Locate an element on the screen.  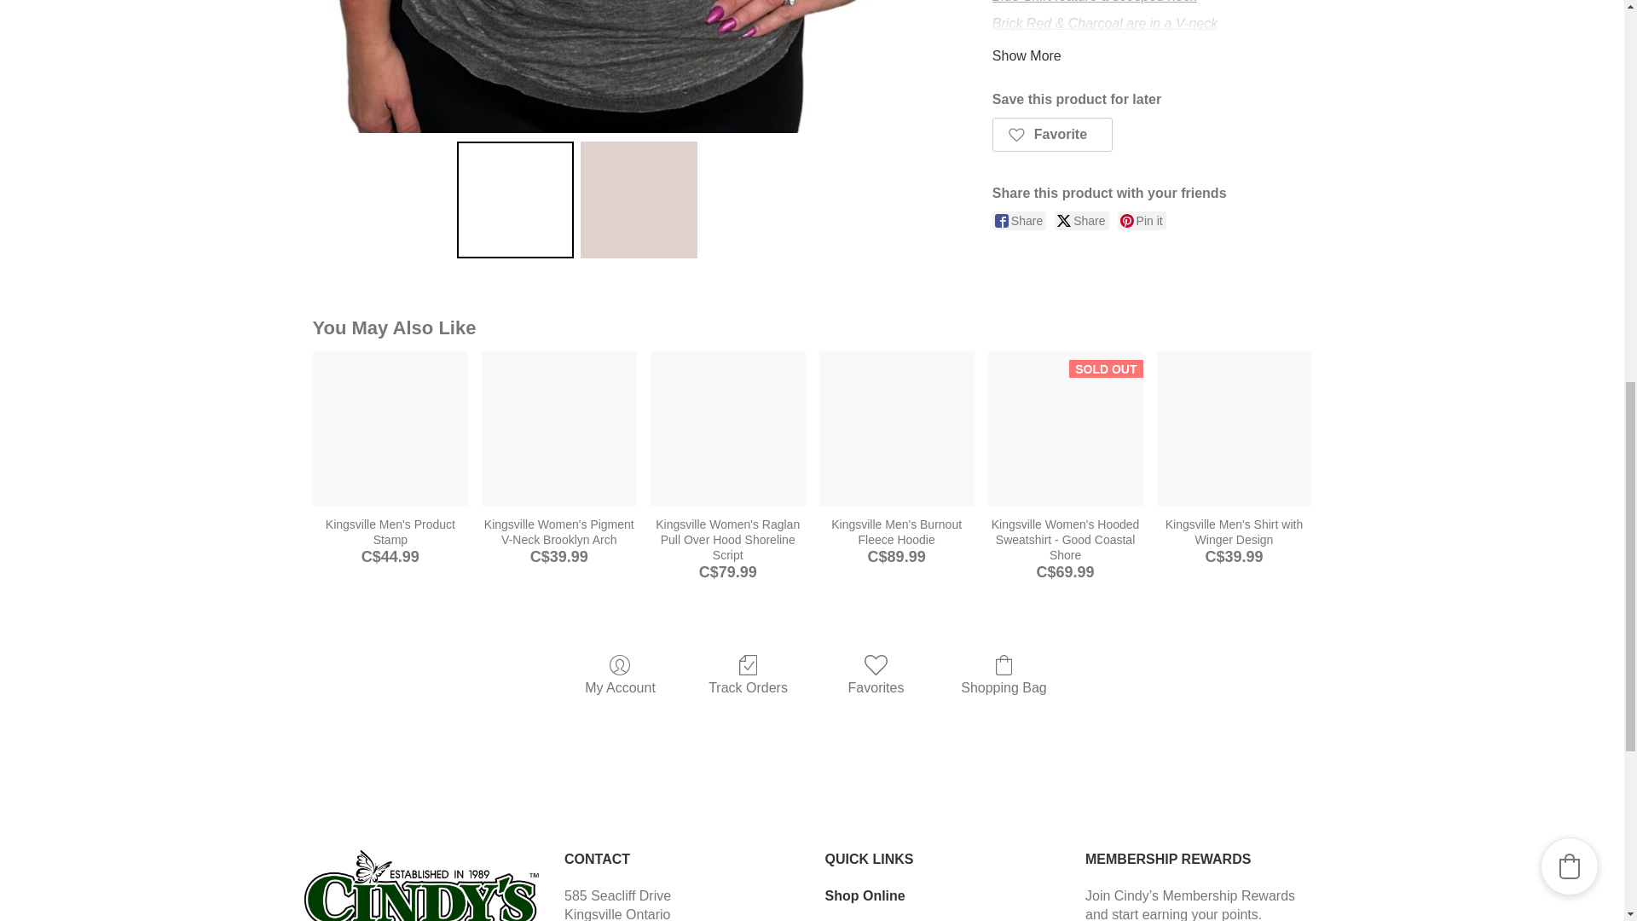
Kingsville Women's Shirt - Butterfly is located at coordinates (638, 67).